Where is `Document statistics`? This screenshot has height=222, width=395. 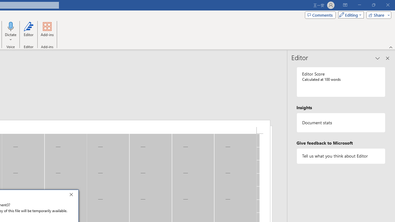
Document statistics is located at coordinates (341, 123).